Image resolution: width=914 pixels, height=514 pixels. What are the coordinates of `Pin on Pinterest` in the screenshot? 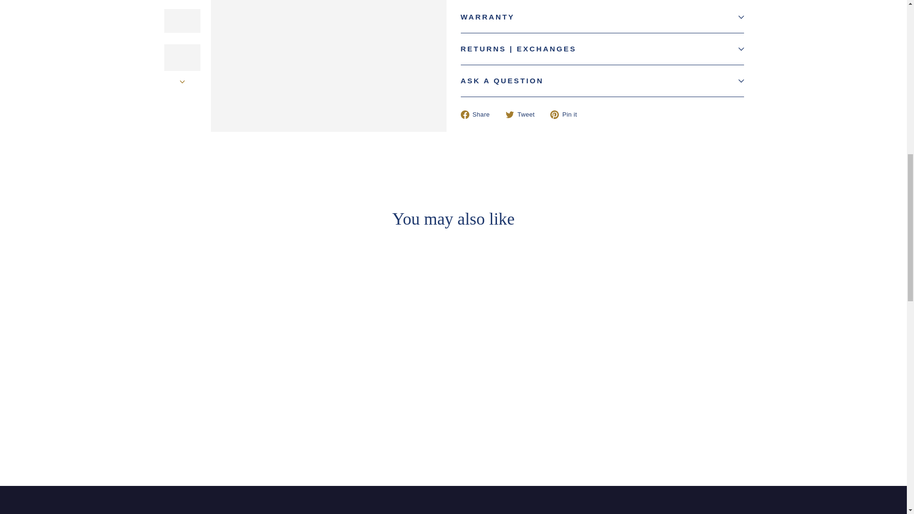 It's located at (566, 115).